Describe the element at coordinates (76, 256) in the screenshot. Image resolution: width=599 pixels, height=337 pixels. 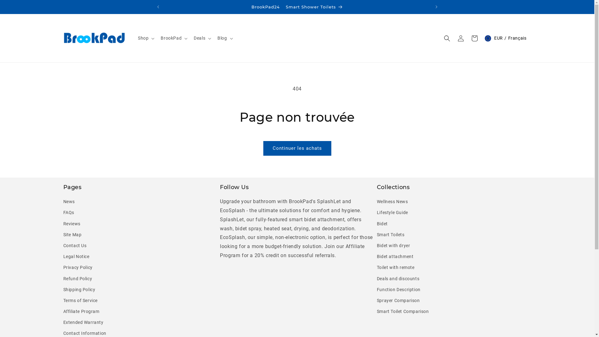
I see `Legal Notice` at that location.